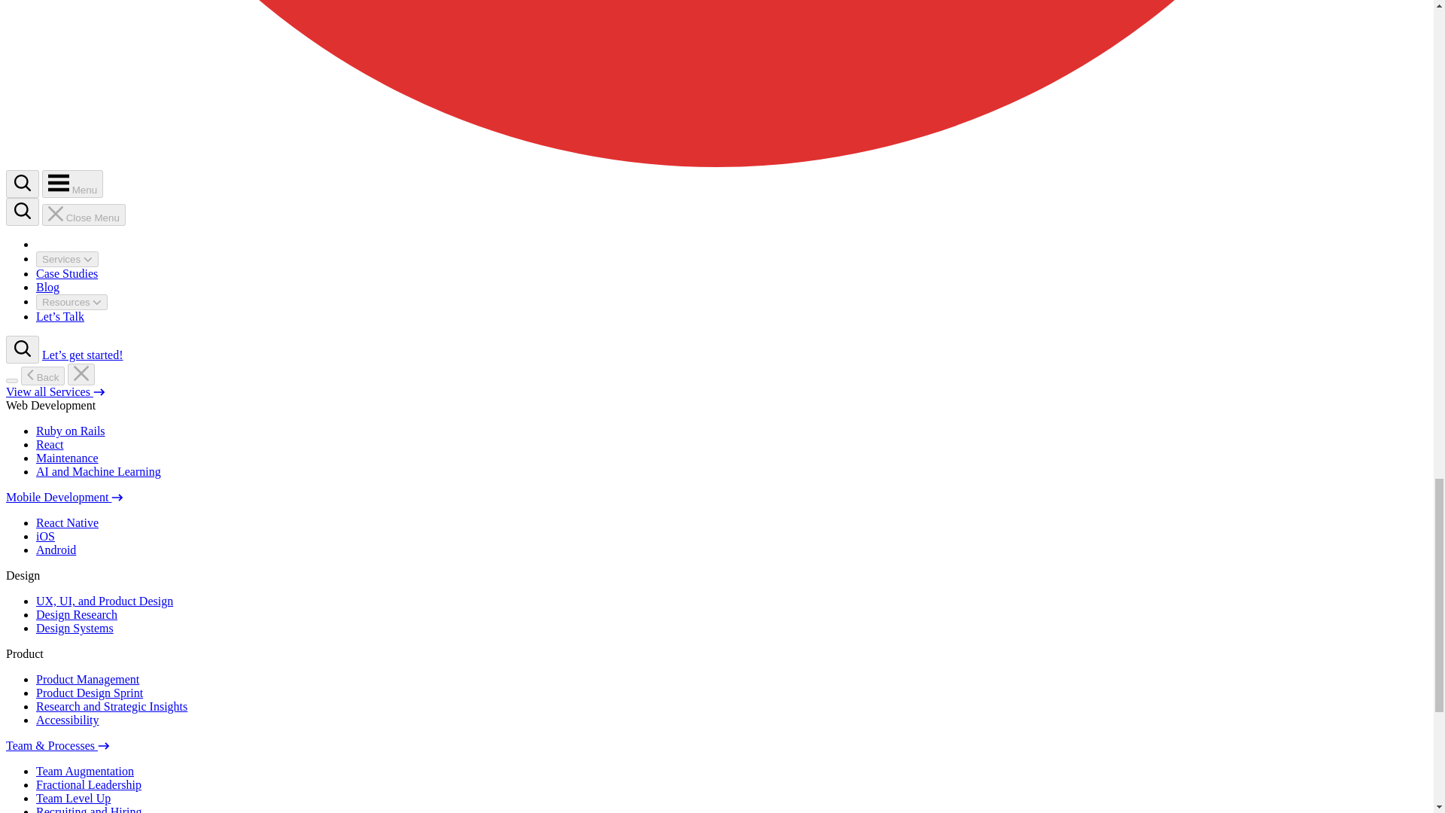 This screenshot has height=813, width=1445. I want to click on UX, UI, and Product Design, so click(105, 601).